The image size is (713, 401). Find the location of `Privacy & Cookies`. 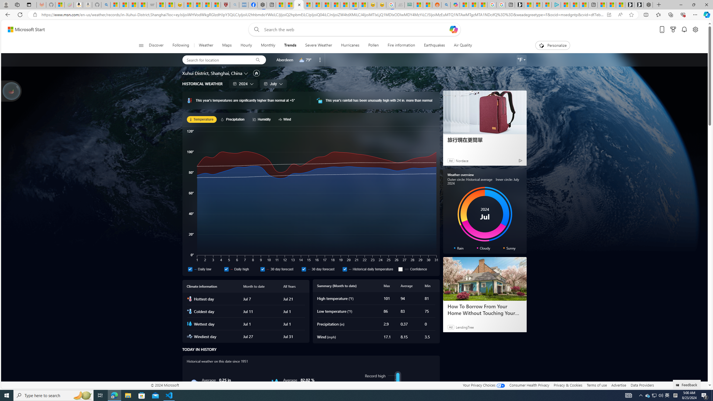

Privacy & Cookies is located at coordinates (568, 385).